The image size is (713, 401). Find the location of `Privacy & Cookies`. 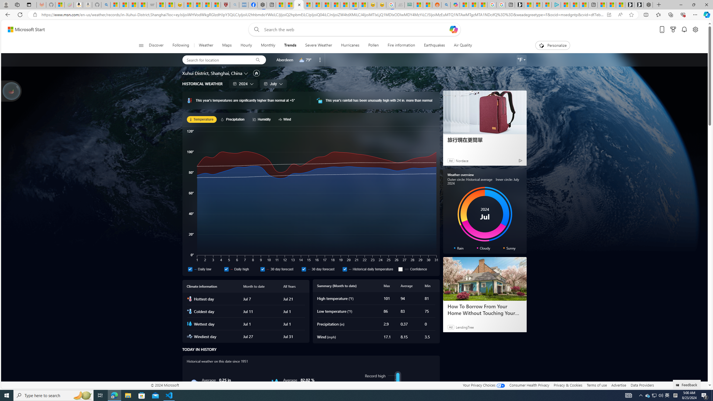

Privacy & Cookies is located at coordinates (568, 385).